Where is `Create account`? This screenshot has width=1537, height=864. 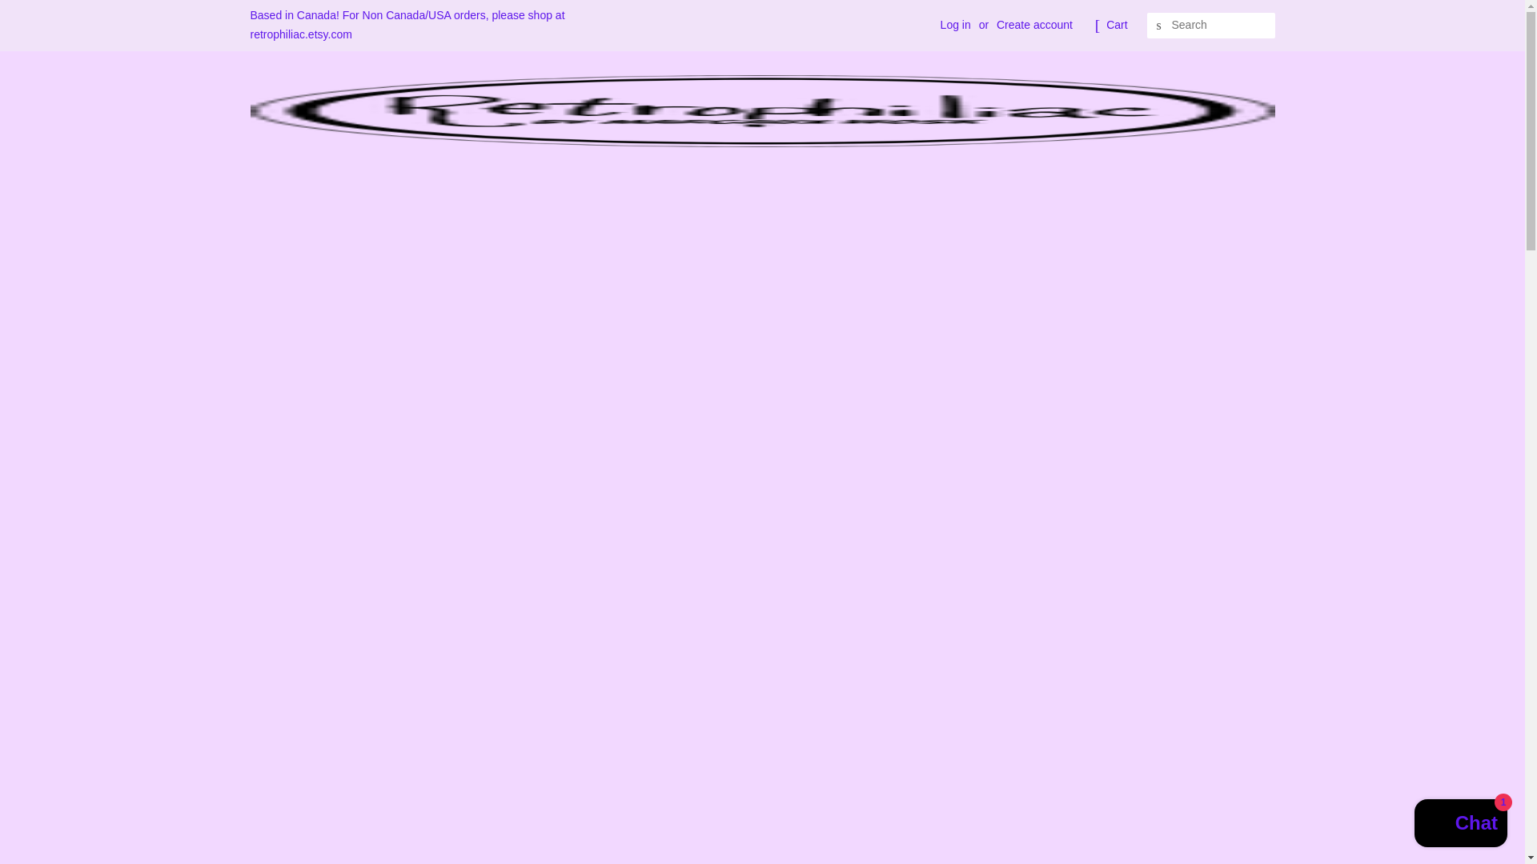
Create account is located at coordinates (1034, 24).